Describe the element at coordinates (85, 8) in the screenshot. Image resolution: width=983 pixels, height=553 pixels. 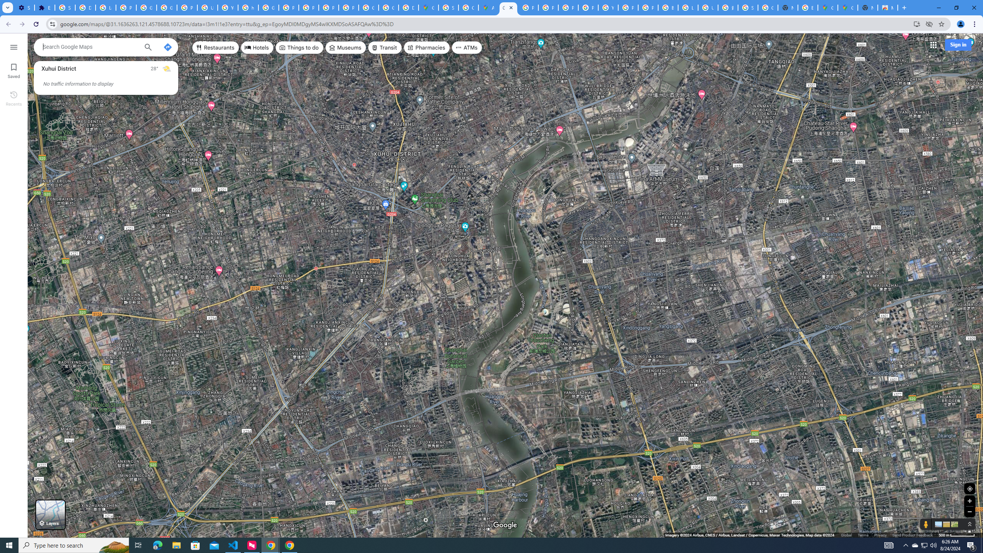
I see `Delete photos & videos - Computer - Google Photos Help` at that location.